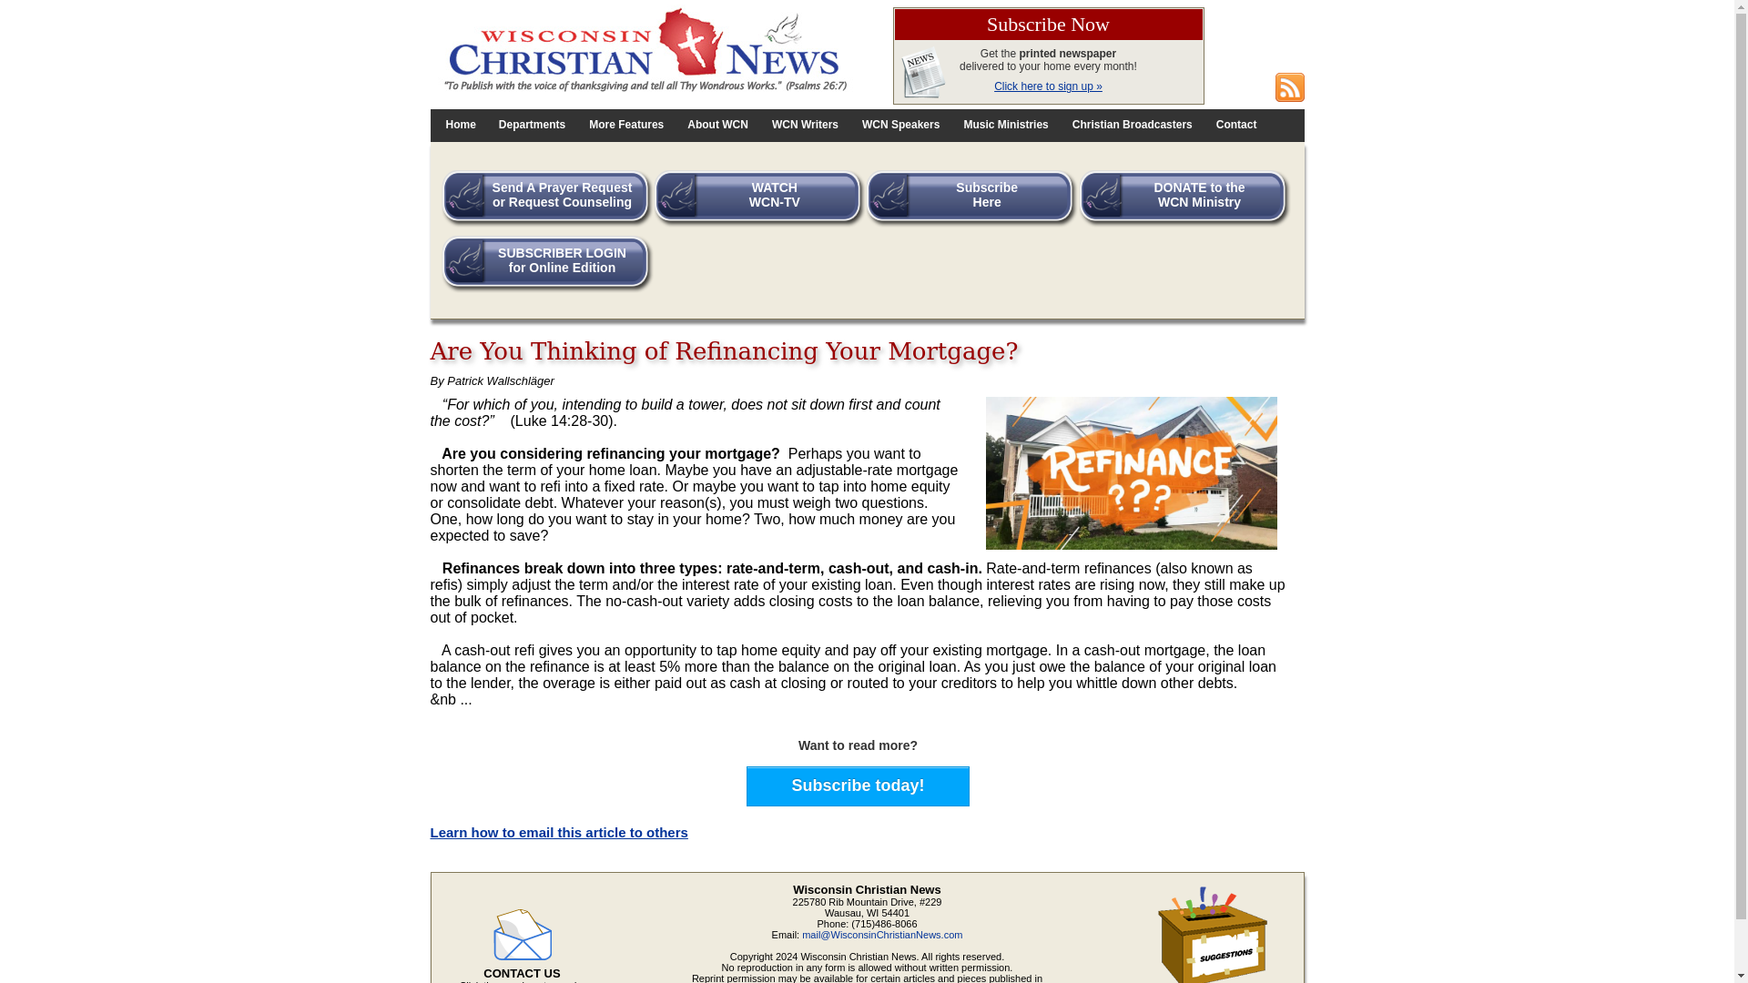 The height and width of the screenshot is (983, 1748). What do you see at coordinates (901, 126) in the screenshot?
I see `WCN Speakers` at bounding box center [901, 126].